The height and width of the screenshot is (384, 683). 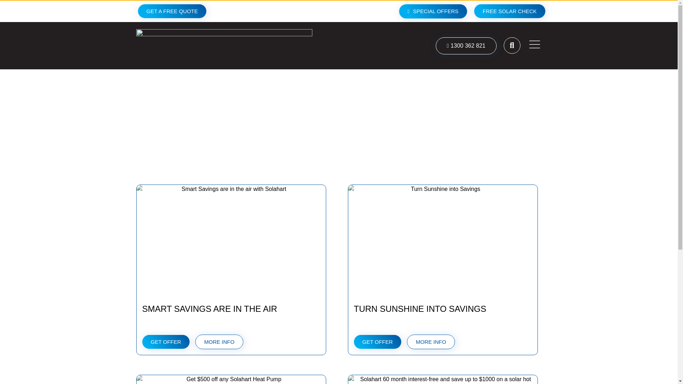 What do you see at coordinates (509, 11) in the screenshot?
I see `FREE SOLAR CHECK` at bounding box center [509, 11].